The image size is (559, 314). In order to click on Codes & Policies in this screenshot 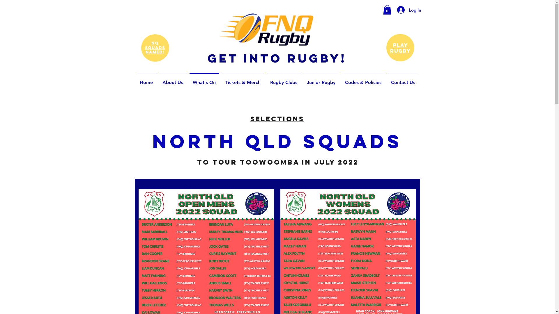, I will do `click(363, 80)`.